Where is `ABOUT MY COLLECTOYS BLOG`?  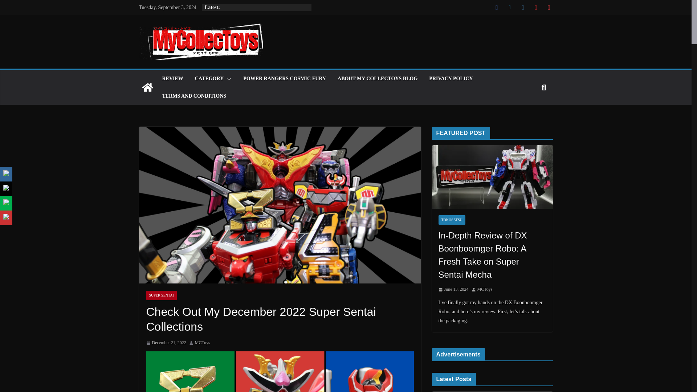
ABOUT MY COLLECTOYS BLOG is located at coordinates (378, 79).